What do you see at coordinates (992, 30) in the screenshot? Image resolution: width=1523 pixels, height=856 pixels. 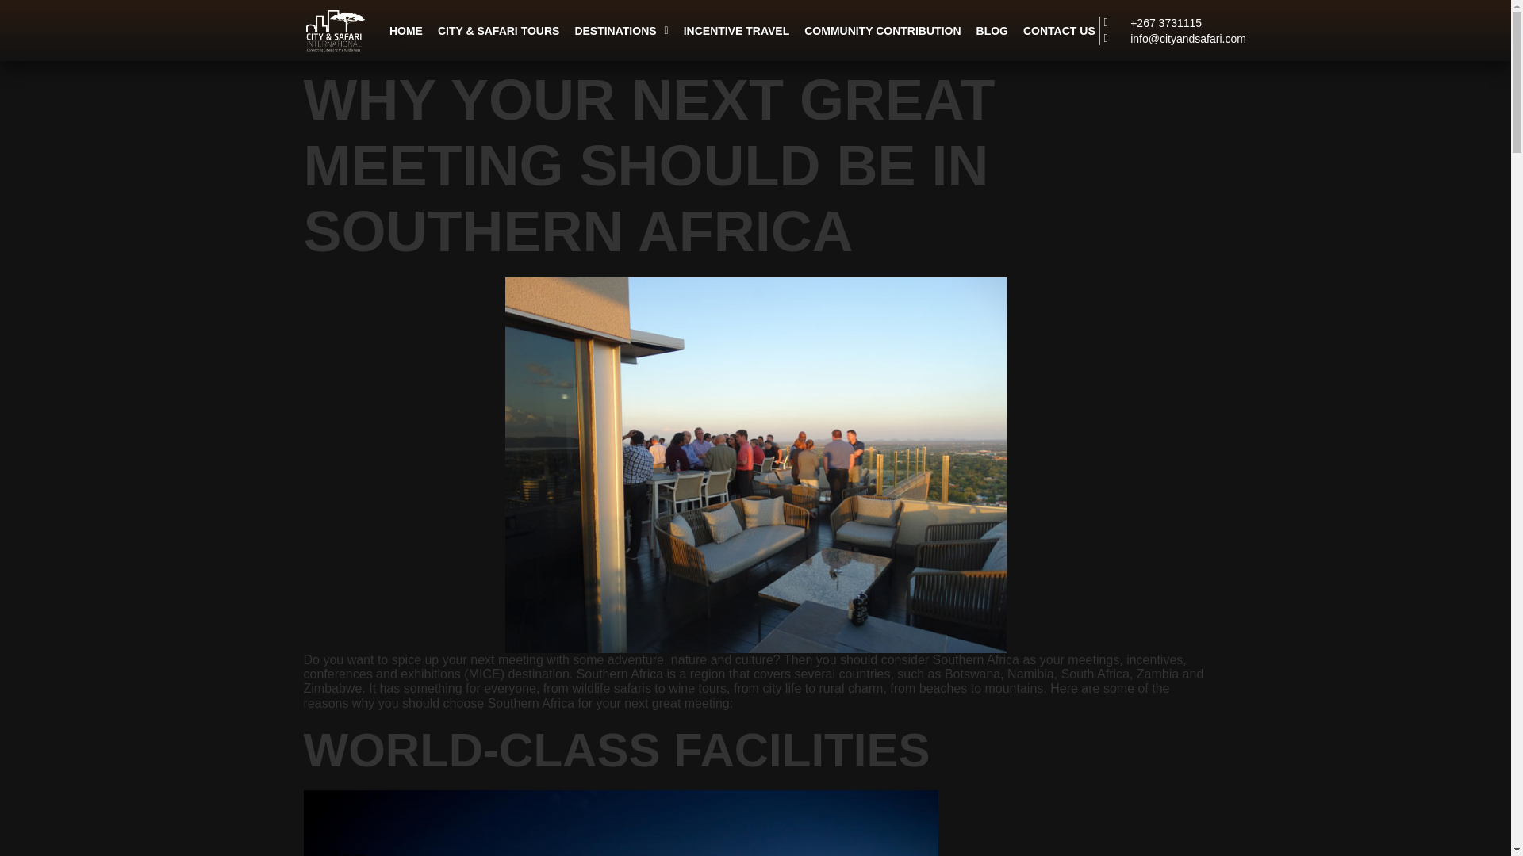 I see `BLOG` at bounding box center [992, 30].